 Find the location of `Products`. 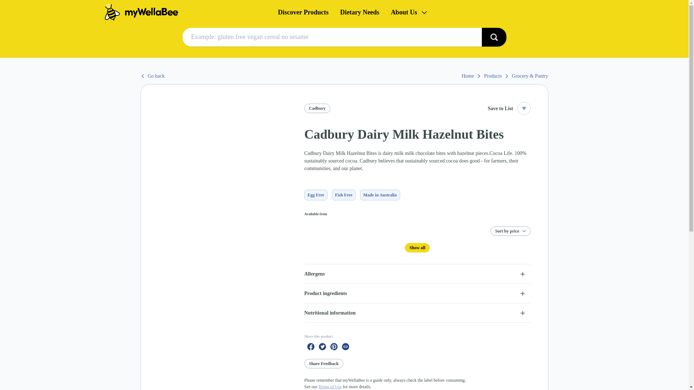

Products is located at coordinates (496, 76).